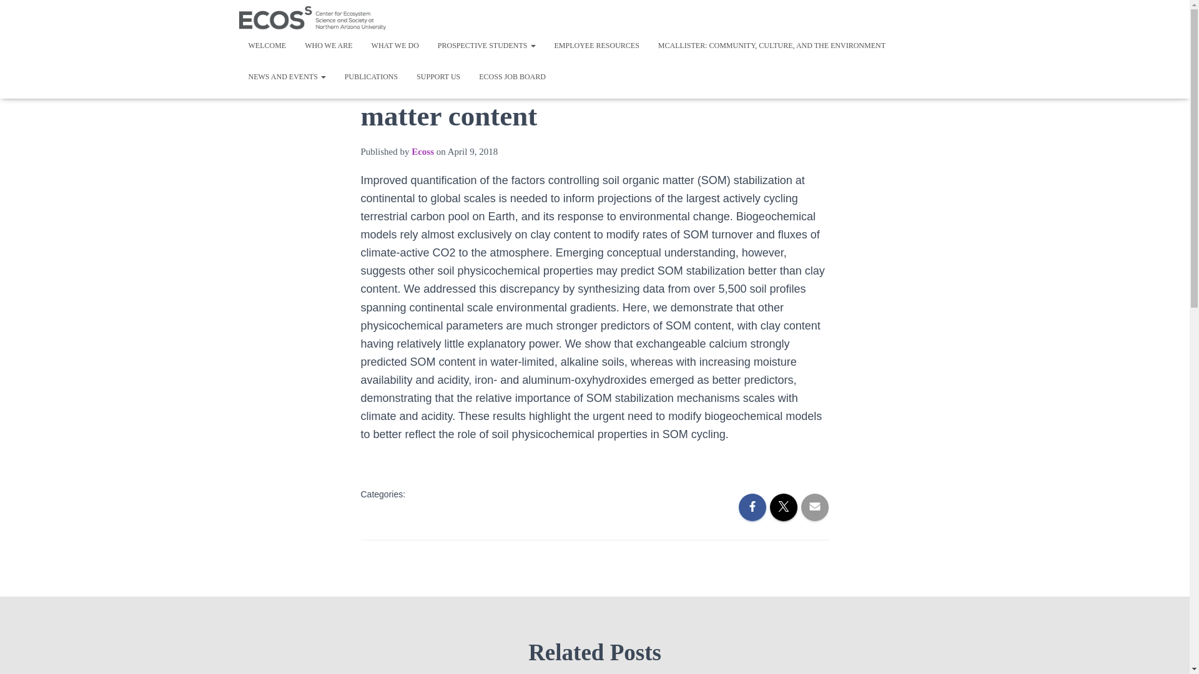  Describe the element at coordinates (312, 17) in the screenshot. I see `Ecoss` at that location.